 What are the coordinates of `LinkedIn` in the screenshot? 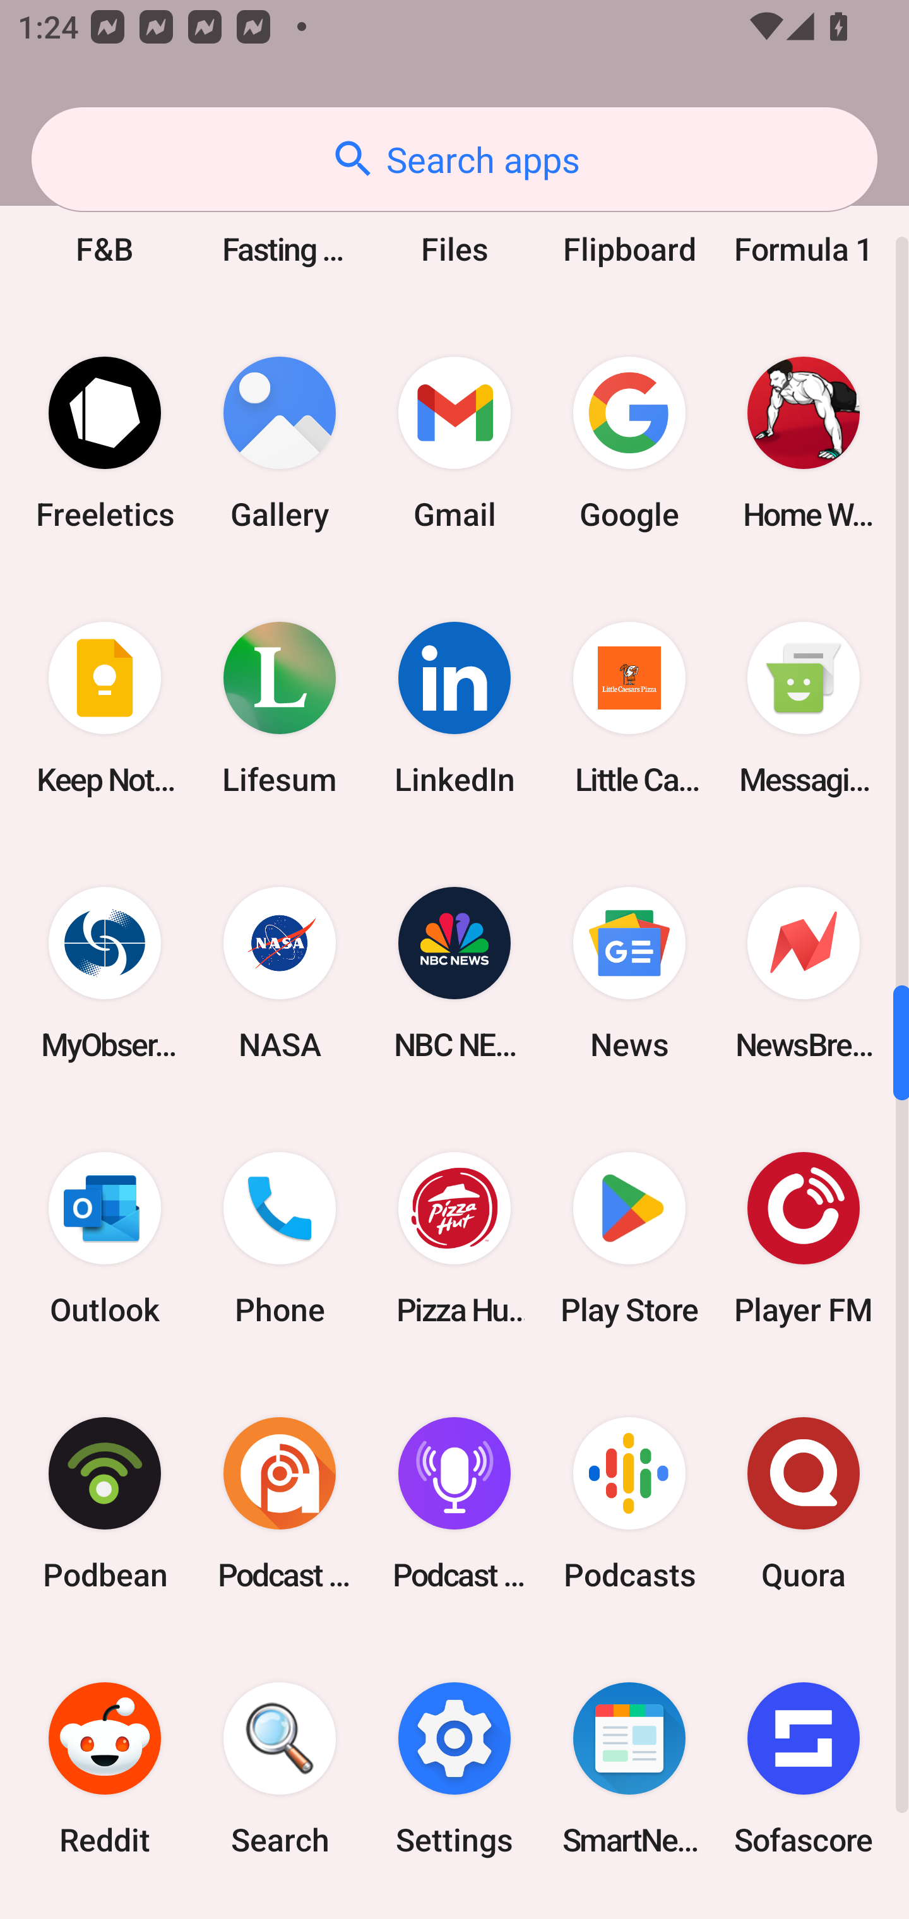 It's located at (454, 708).